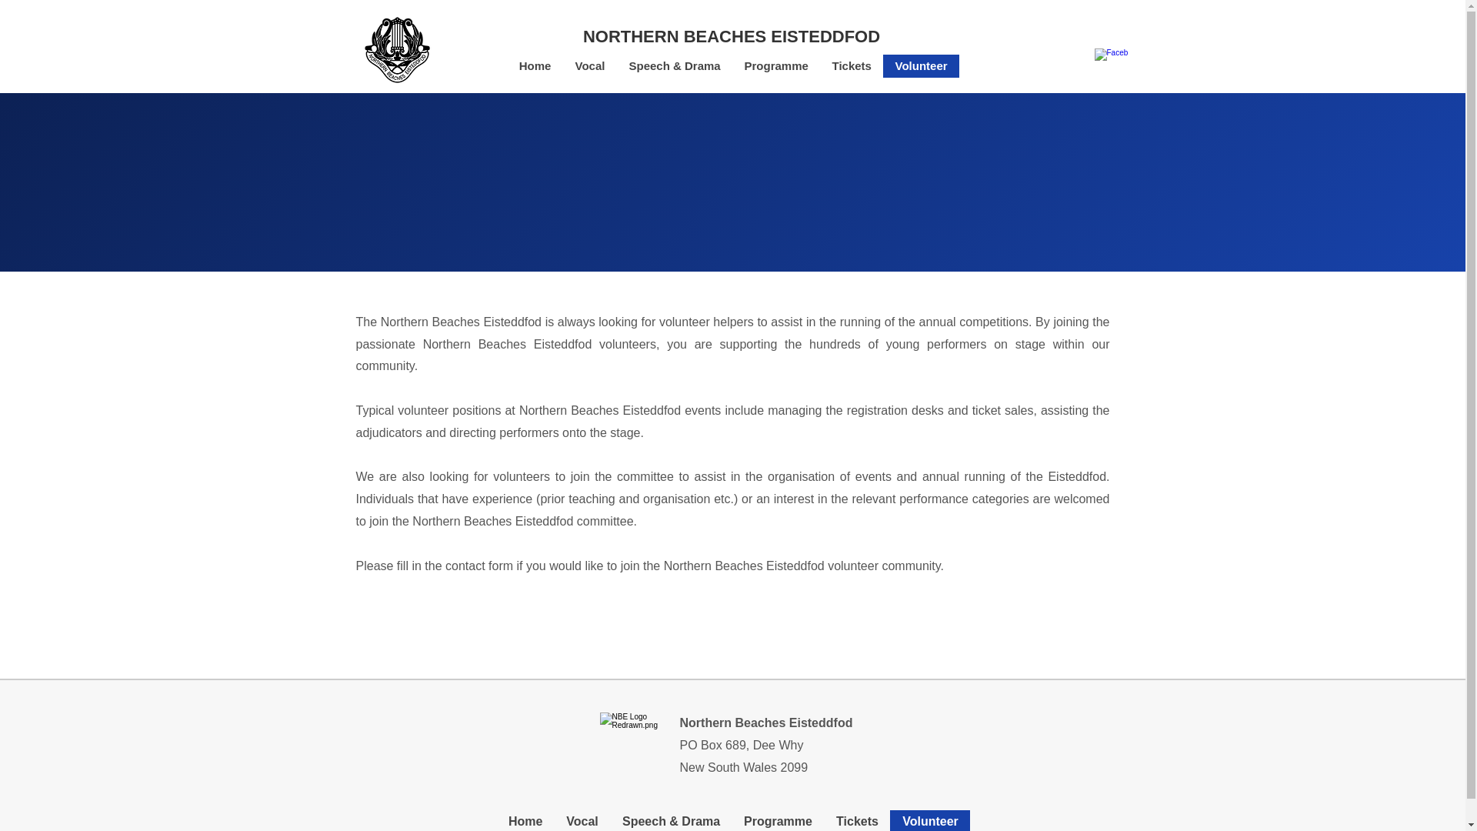 Image resolution: width=1477 pixels, height=831 pixels. Describe the element at coordinates (525, 820) in the screenshot. I see `Home` at that location.